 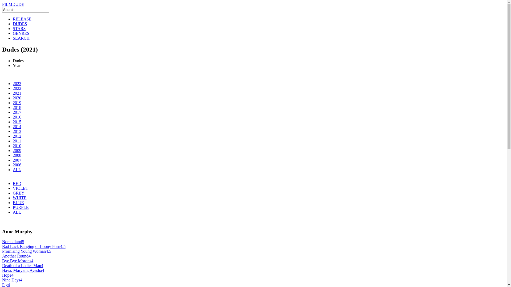 I want to click on ALL, so click(x=17, y=212).